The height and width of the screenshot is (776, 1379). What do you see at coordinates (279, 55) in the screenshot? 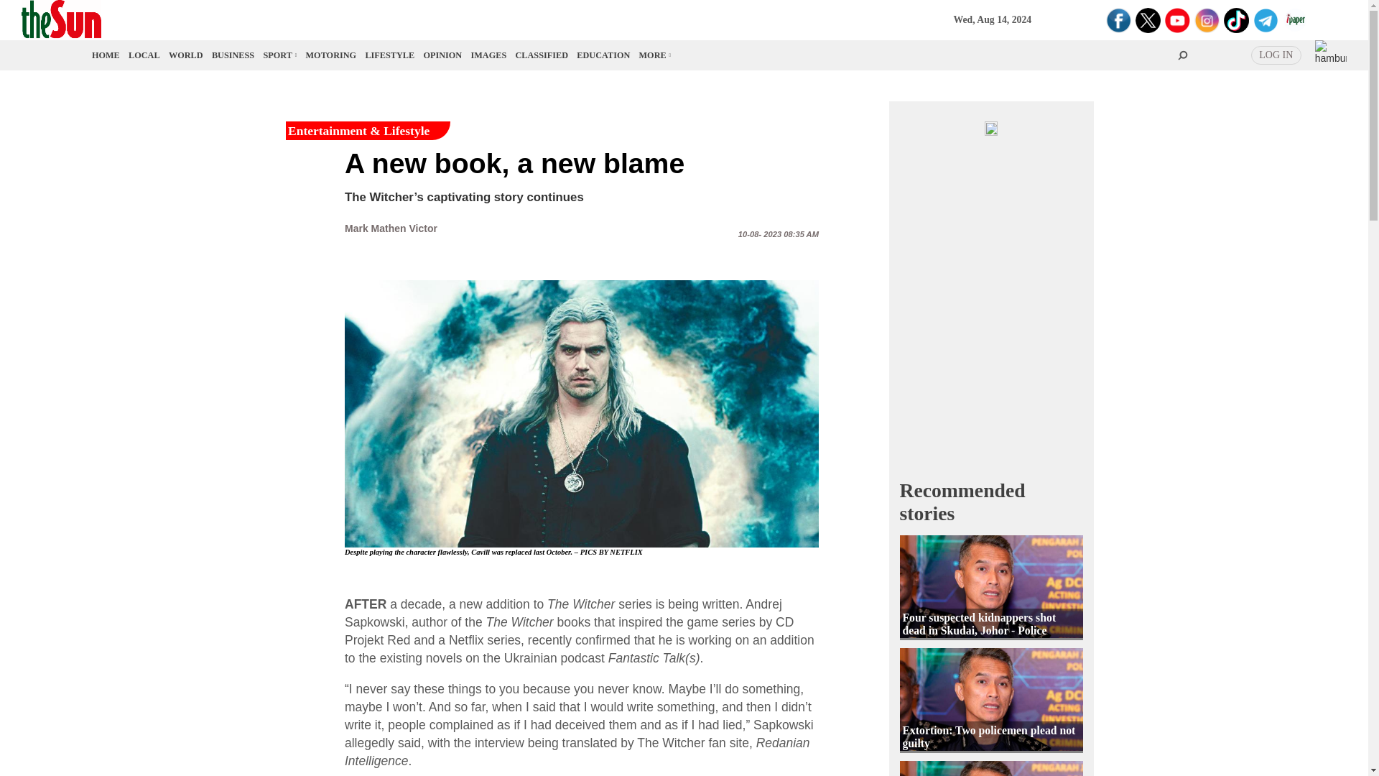
I see `SPORT` at bounding box center [279, 55].